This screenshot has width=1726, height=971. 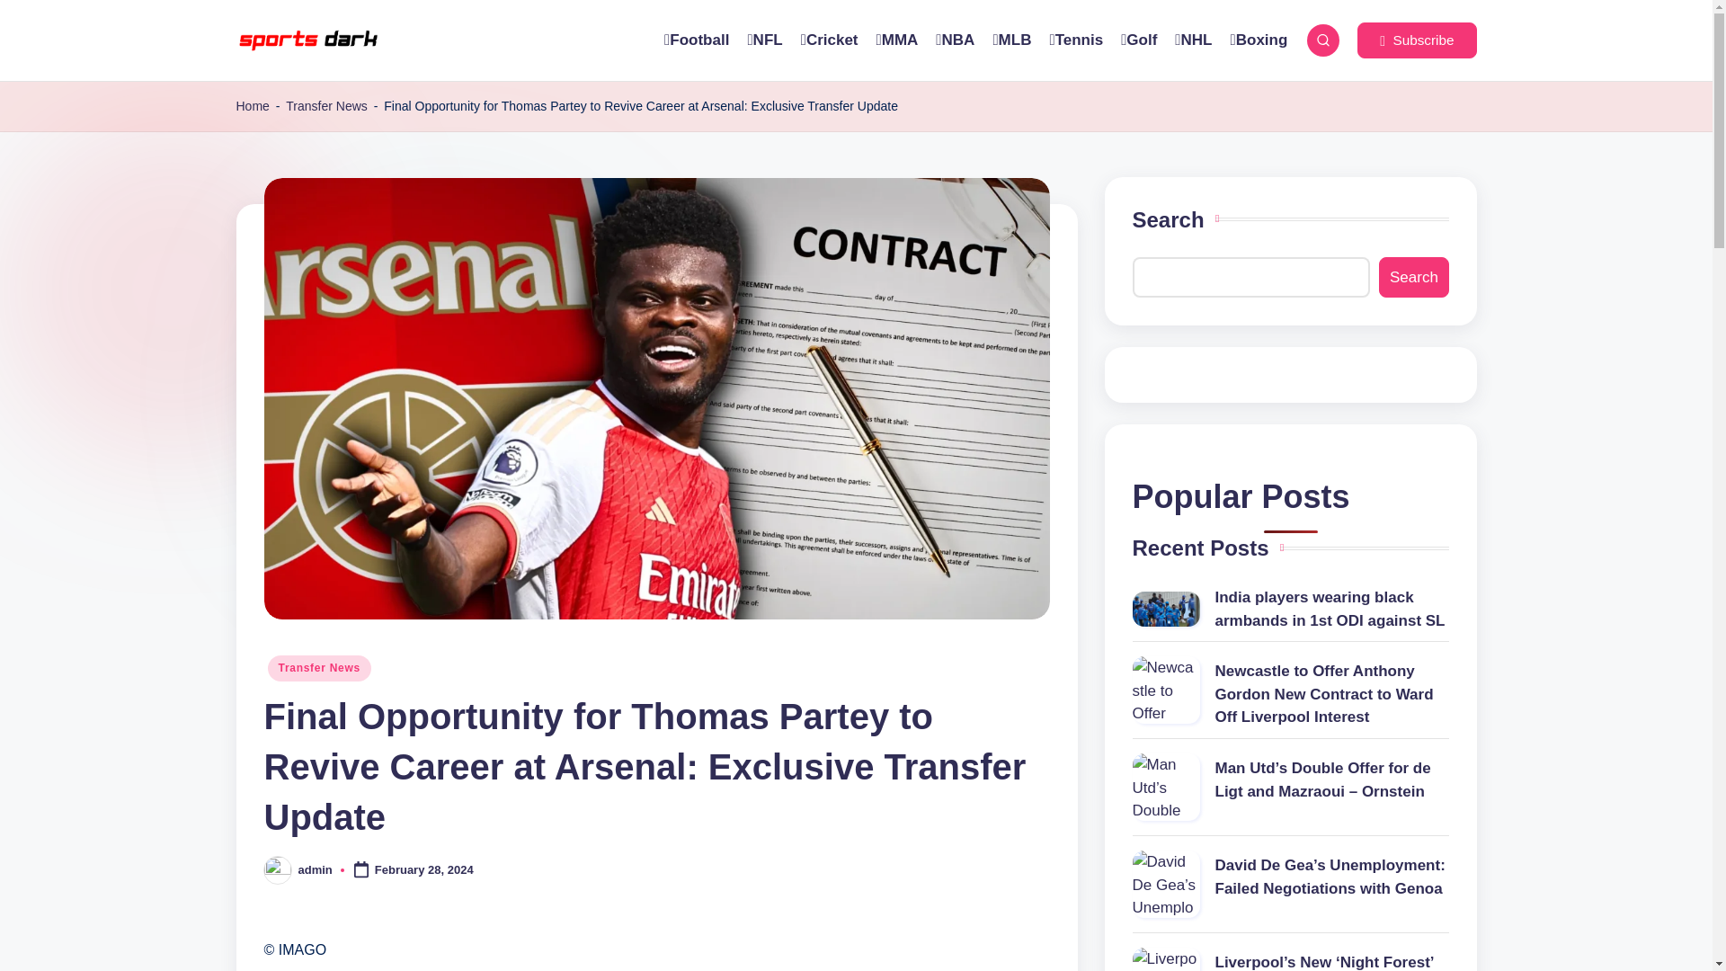 I want to click on Search, so click(x=1413, y=277).